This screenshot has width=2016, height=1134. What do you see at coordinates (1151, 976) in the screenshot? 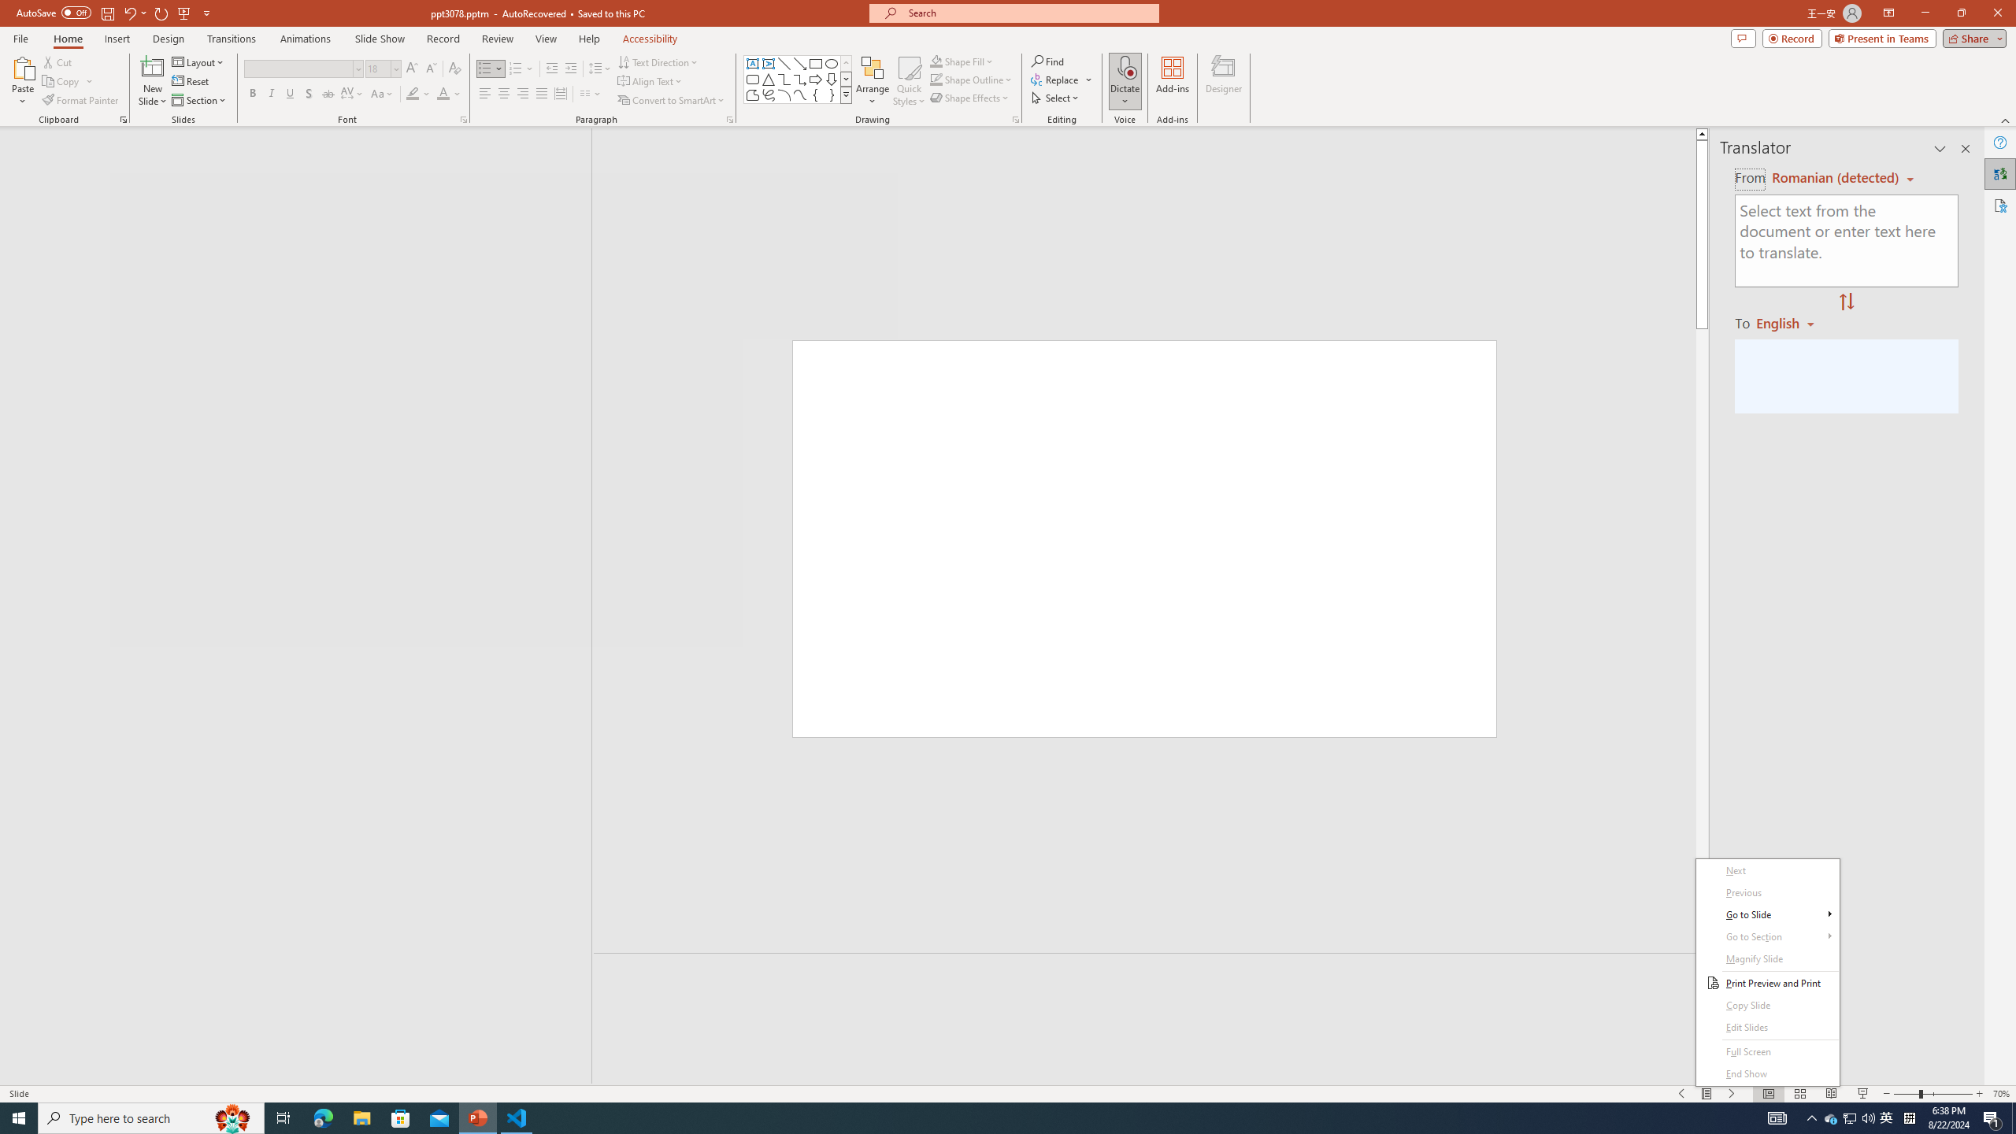
I see `Slide Notes` at bounding box center [1151, 976].